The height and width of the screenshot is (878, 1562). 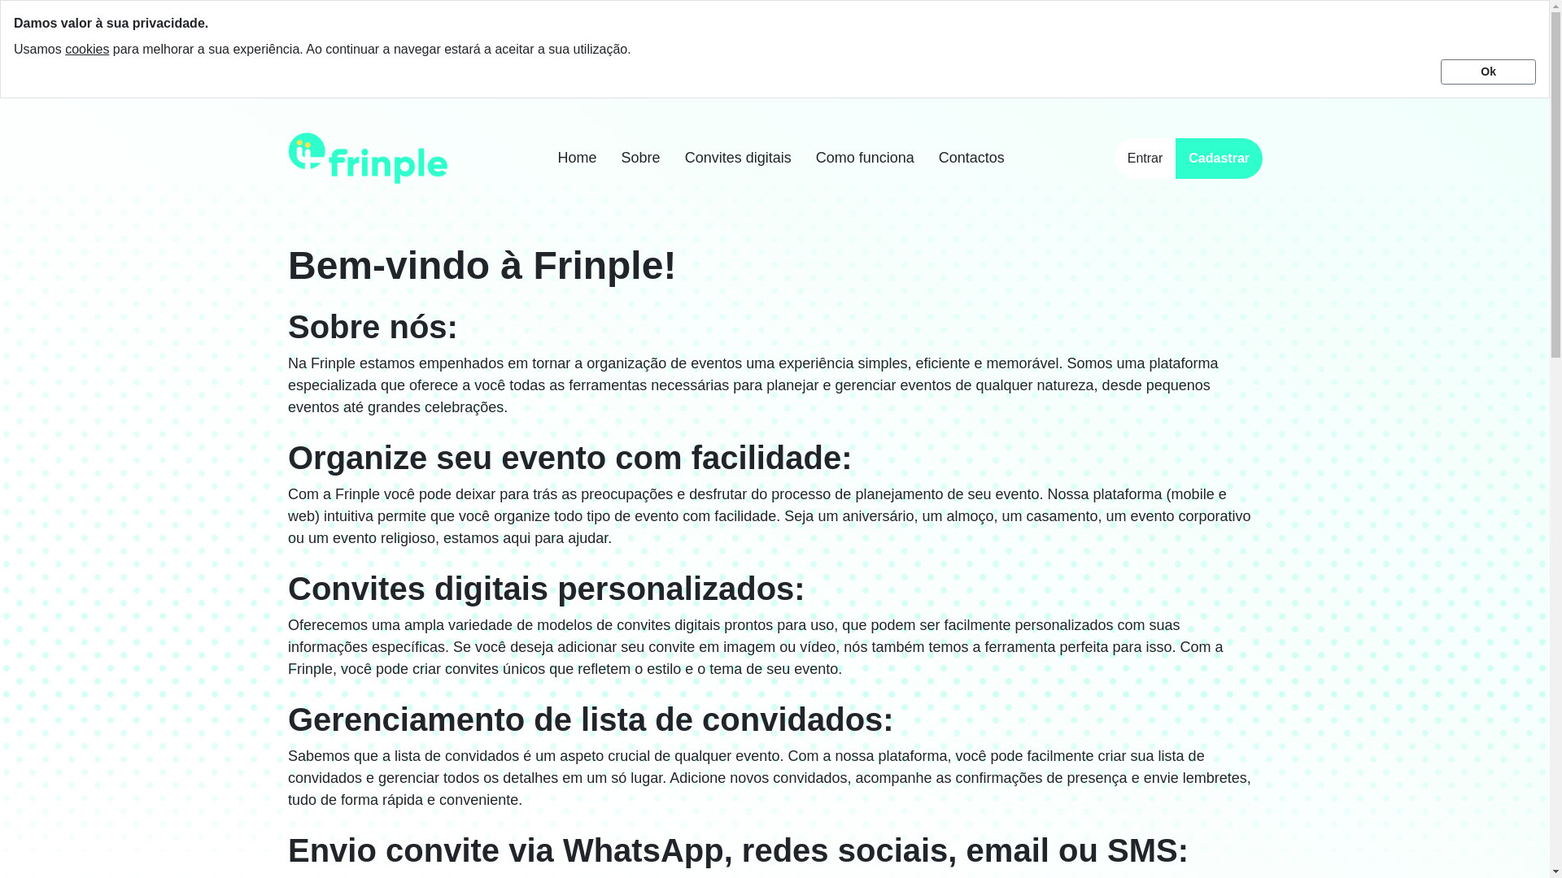 What do you see at coordinates (641, 158) in the screenshot?
I see `Sobre` at bounding box center [641, 158].